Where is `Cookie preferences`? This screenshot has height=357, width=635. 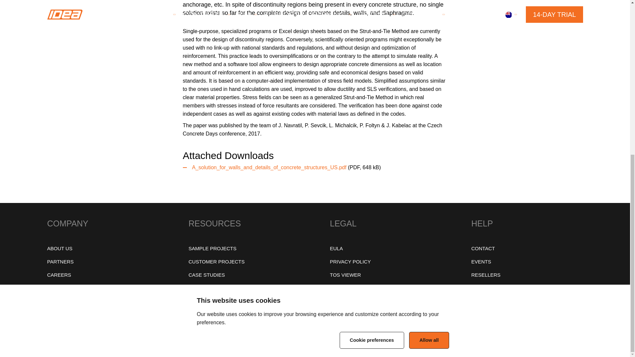 Cookie preferences is located at coordinates (372, 130).